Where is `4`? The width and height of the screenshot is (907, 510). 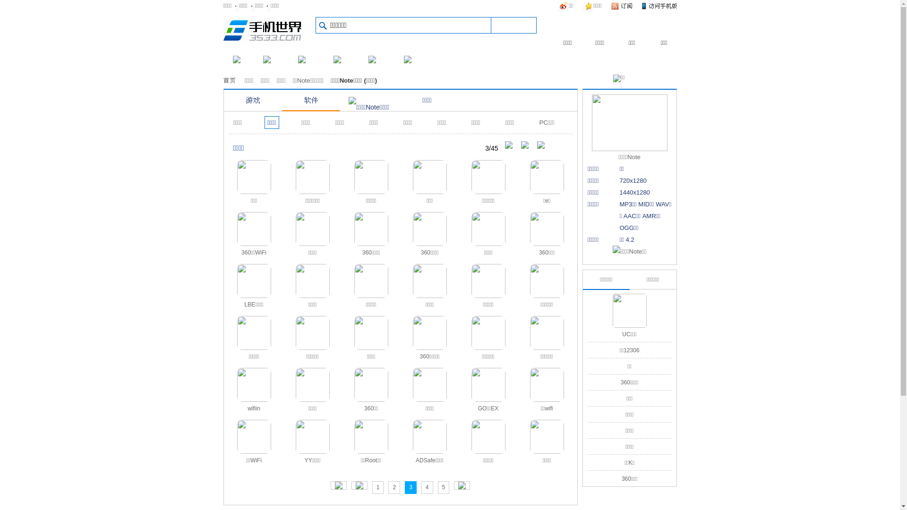
4 is located at coordinates (427, 487).